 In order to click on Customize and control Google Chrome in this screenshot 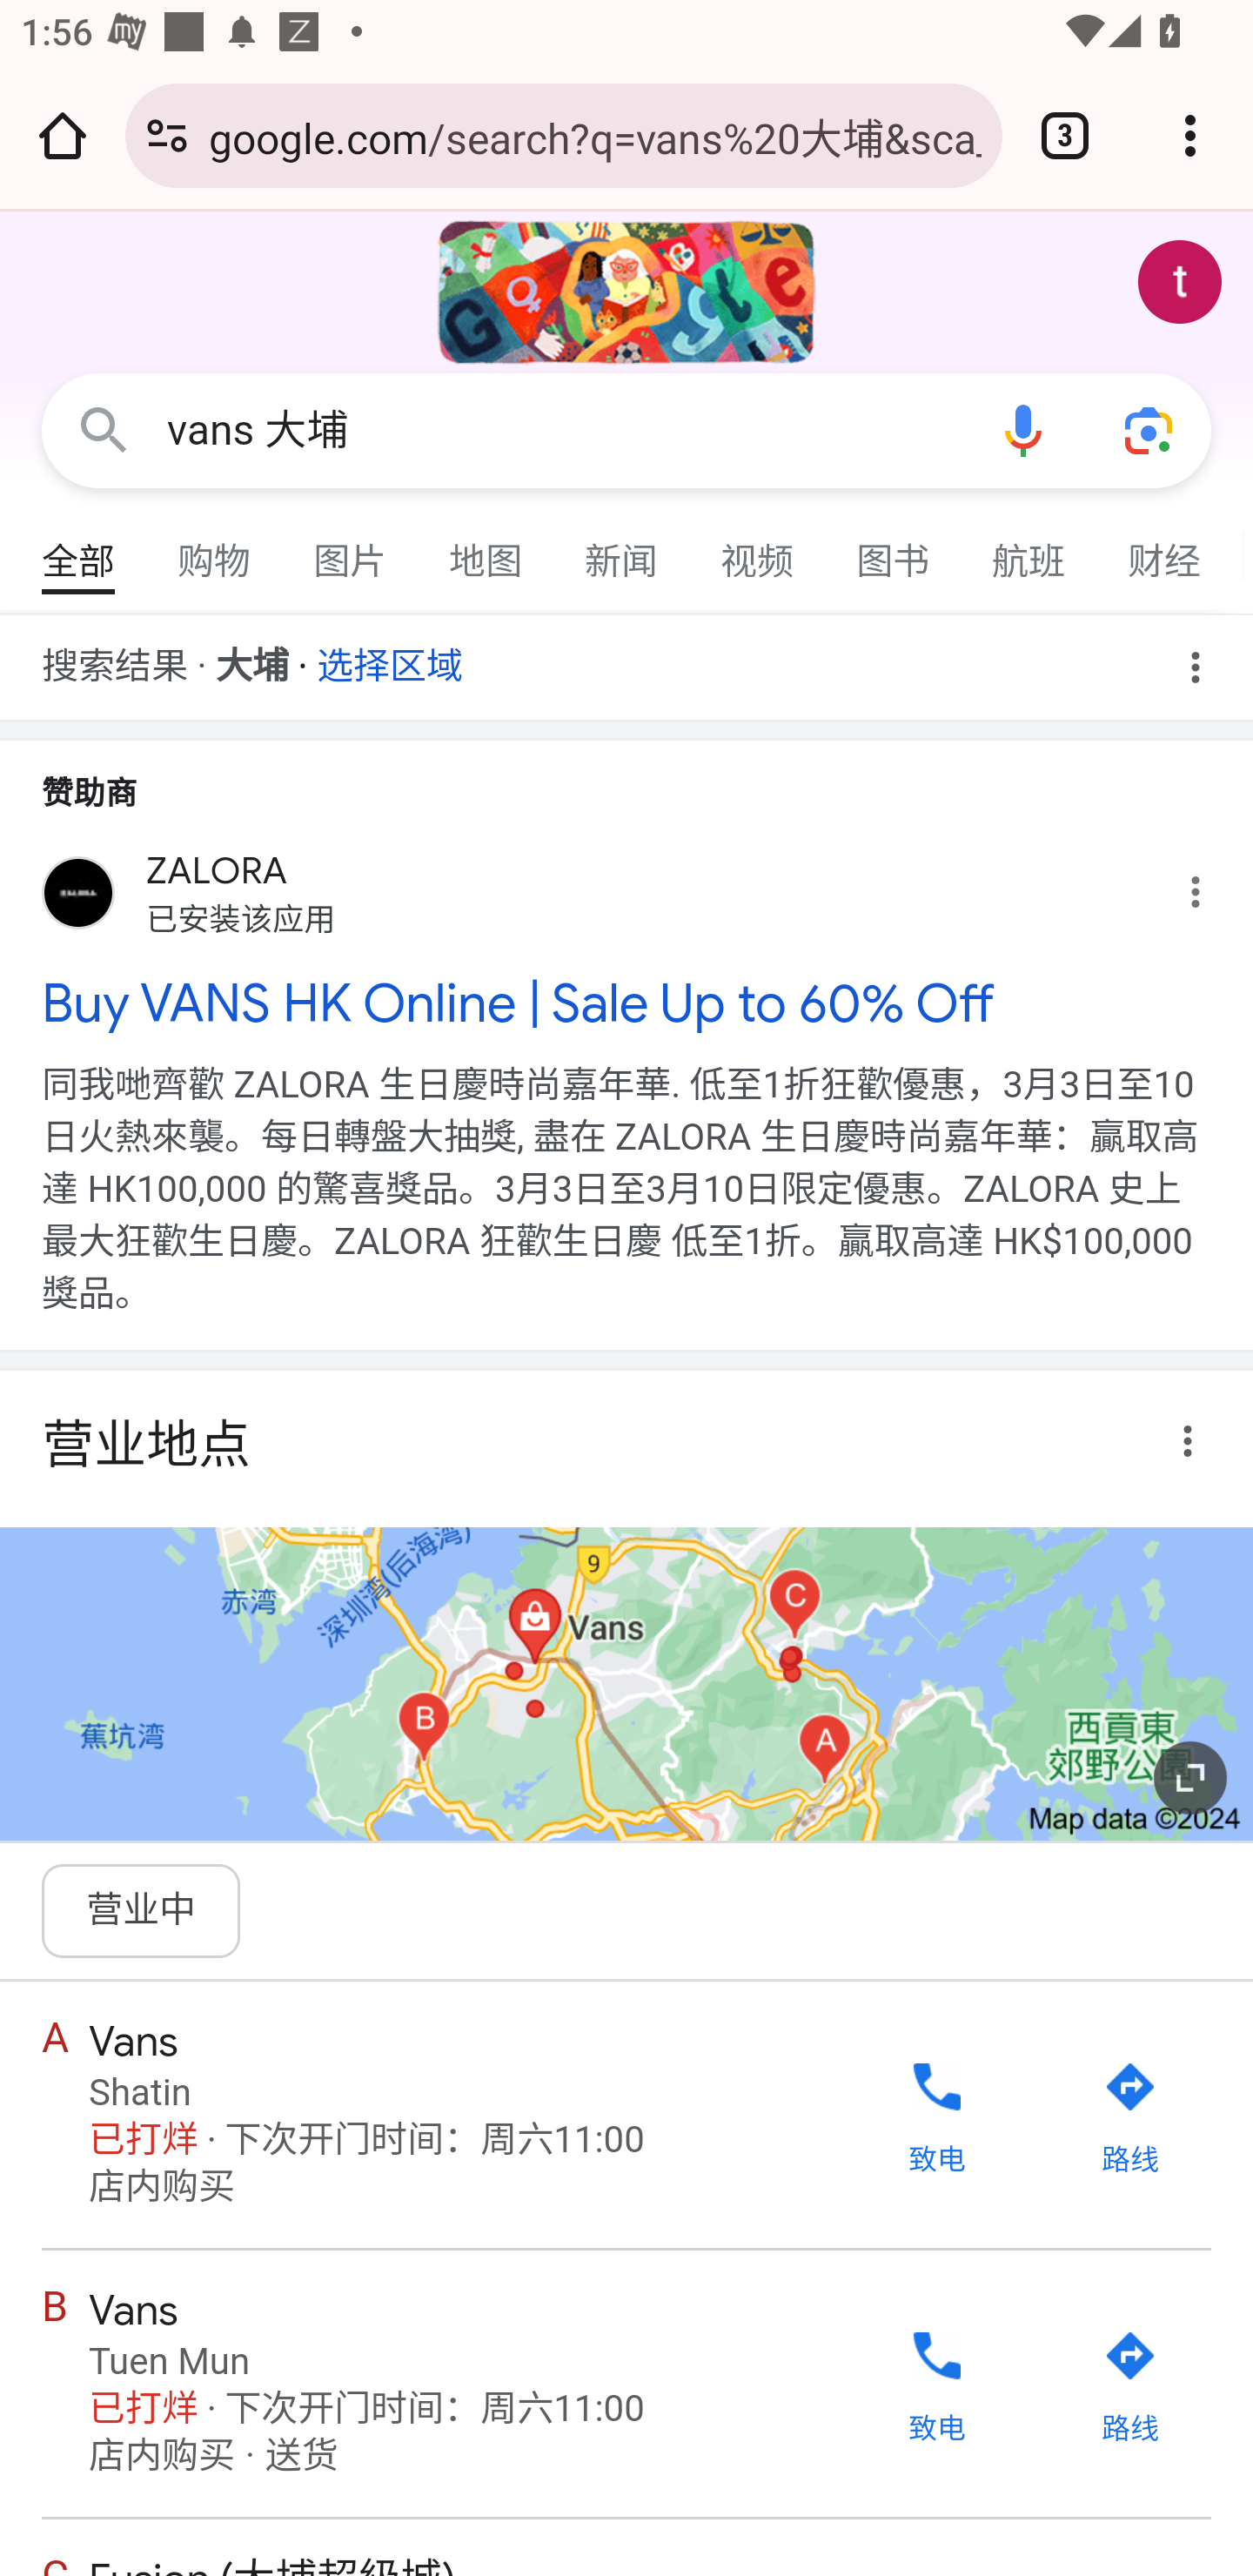, I will do `click(1190, 135)`.